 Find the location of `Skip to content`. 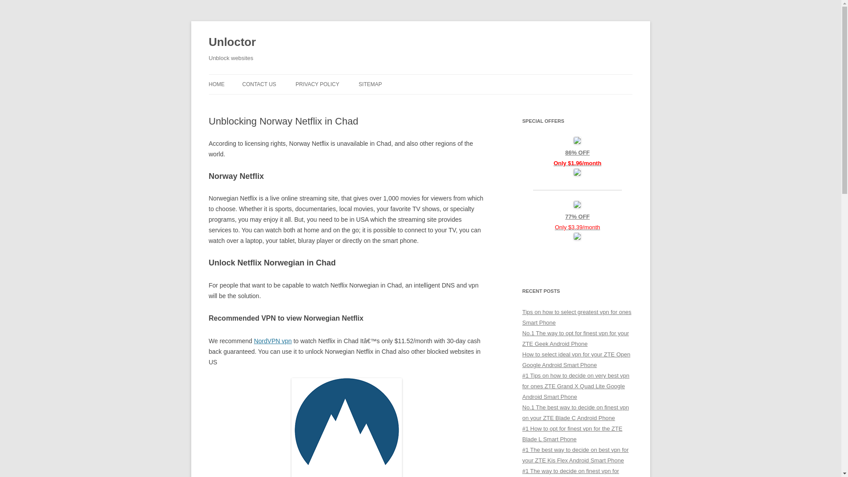

Skip to content is located at coordinates (441, 77).